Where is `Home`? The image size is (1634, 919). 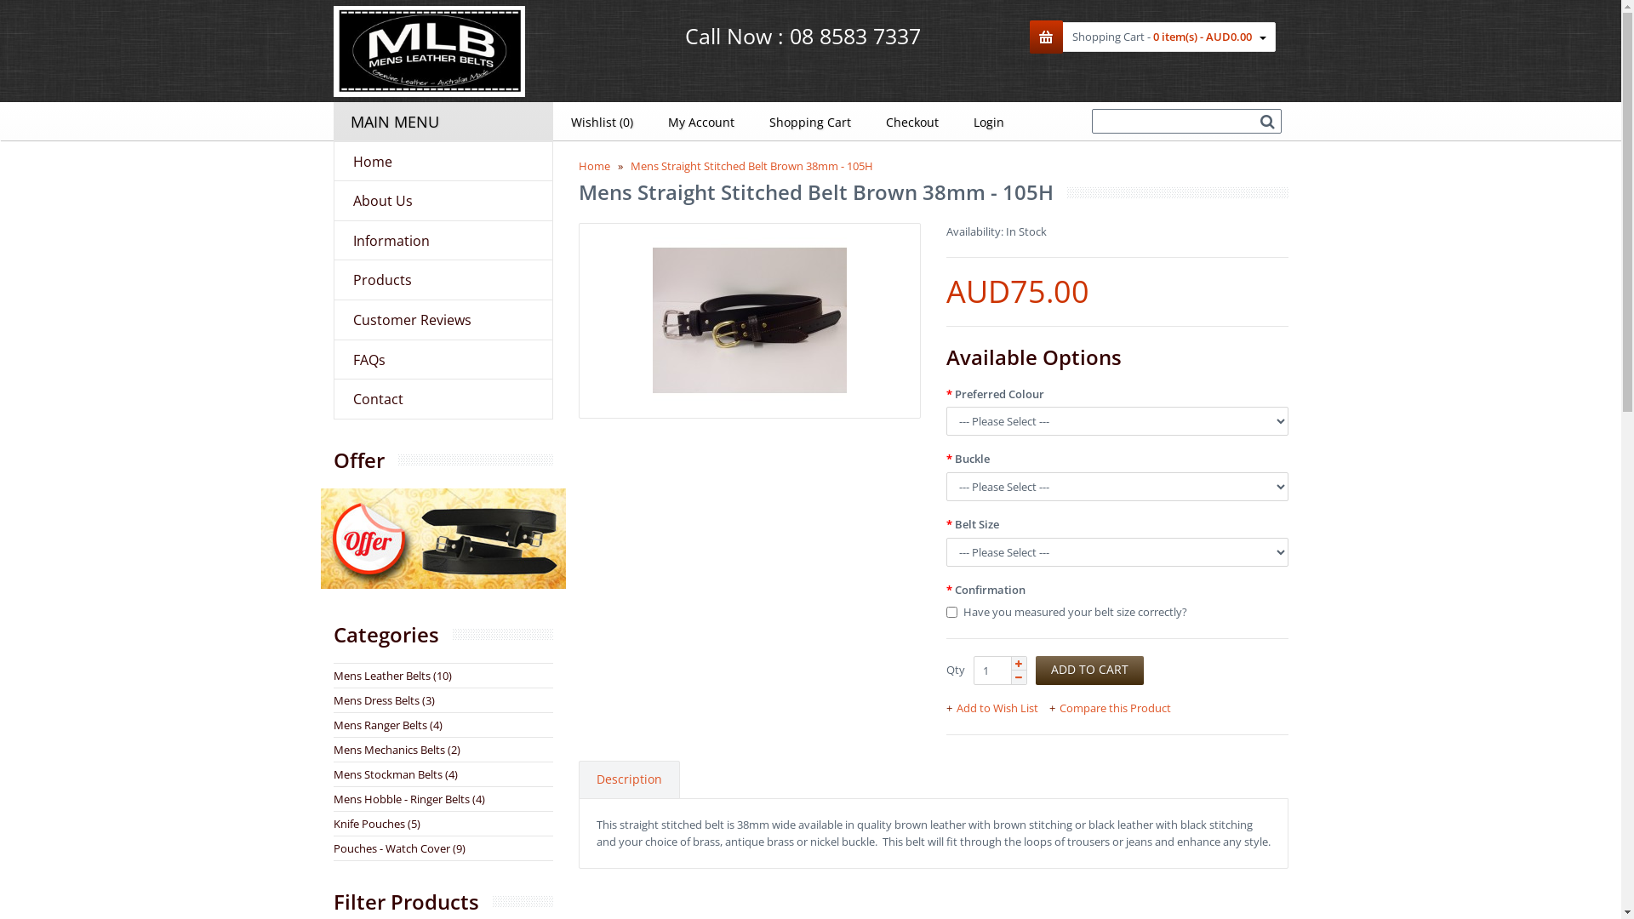
Home is located at coordinates (443, 162).